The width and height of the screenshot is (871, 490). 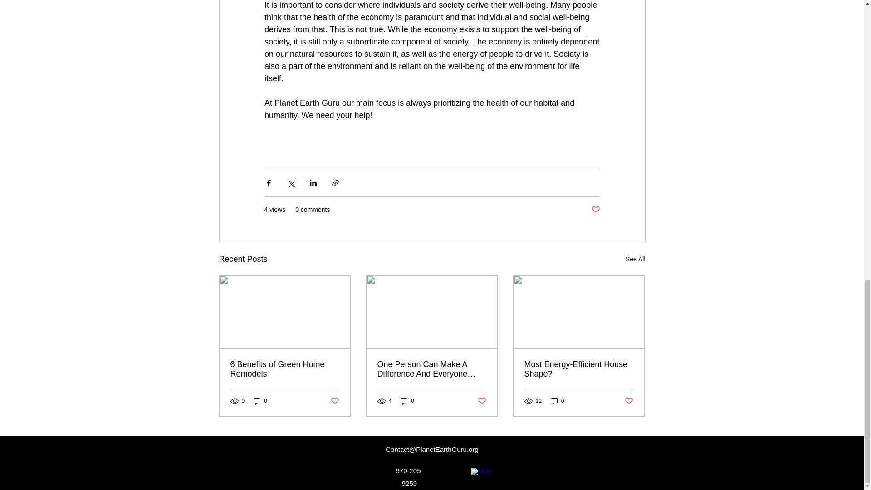 What do you see at coordinates (431, 369) in the screenshot?
I see `One Person Can Make A Difference And Everyone Should Try` at bounding box center [431, 369].